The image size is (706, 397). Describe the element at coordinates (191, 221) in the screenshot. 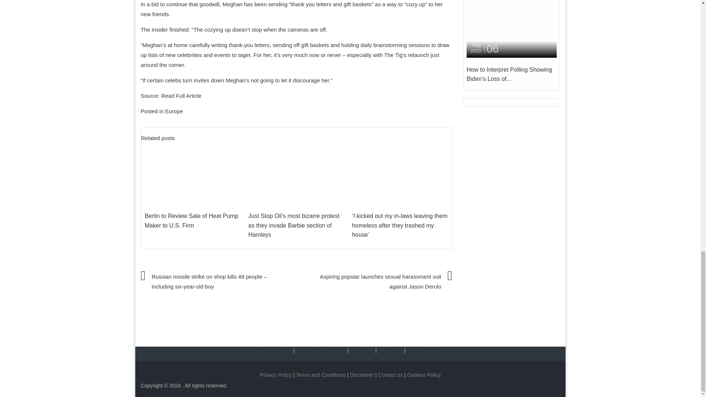

I see `Berlin to Review Sale of Heat Pump Maker to U.S. Firm` at that location.